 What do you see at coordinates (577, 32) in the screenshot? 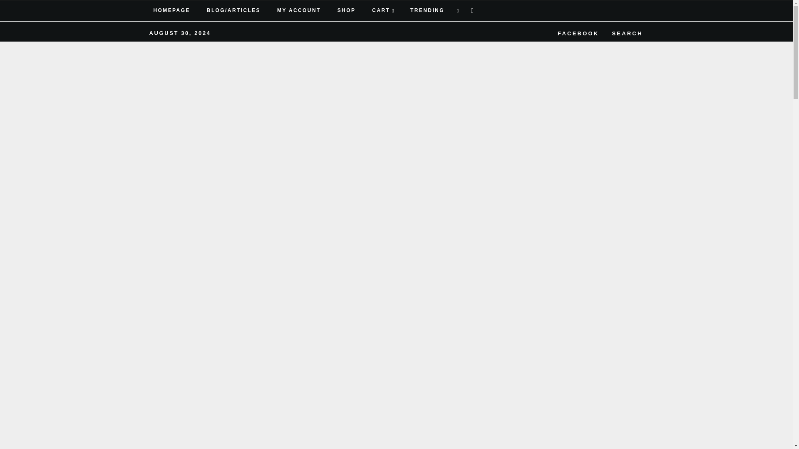
I see `FACEBOOK` at bounding box center [577, 32].